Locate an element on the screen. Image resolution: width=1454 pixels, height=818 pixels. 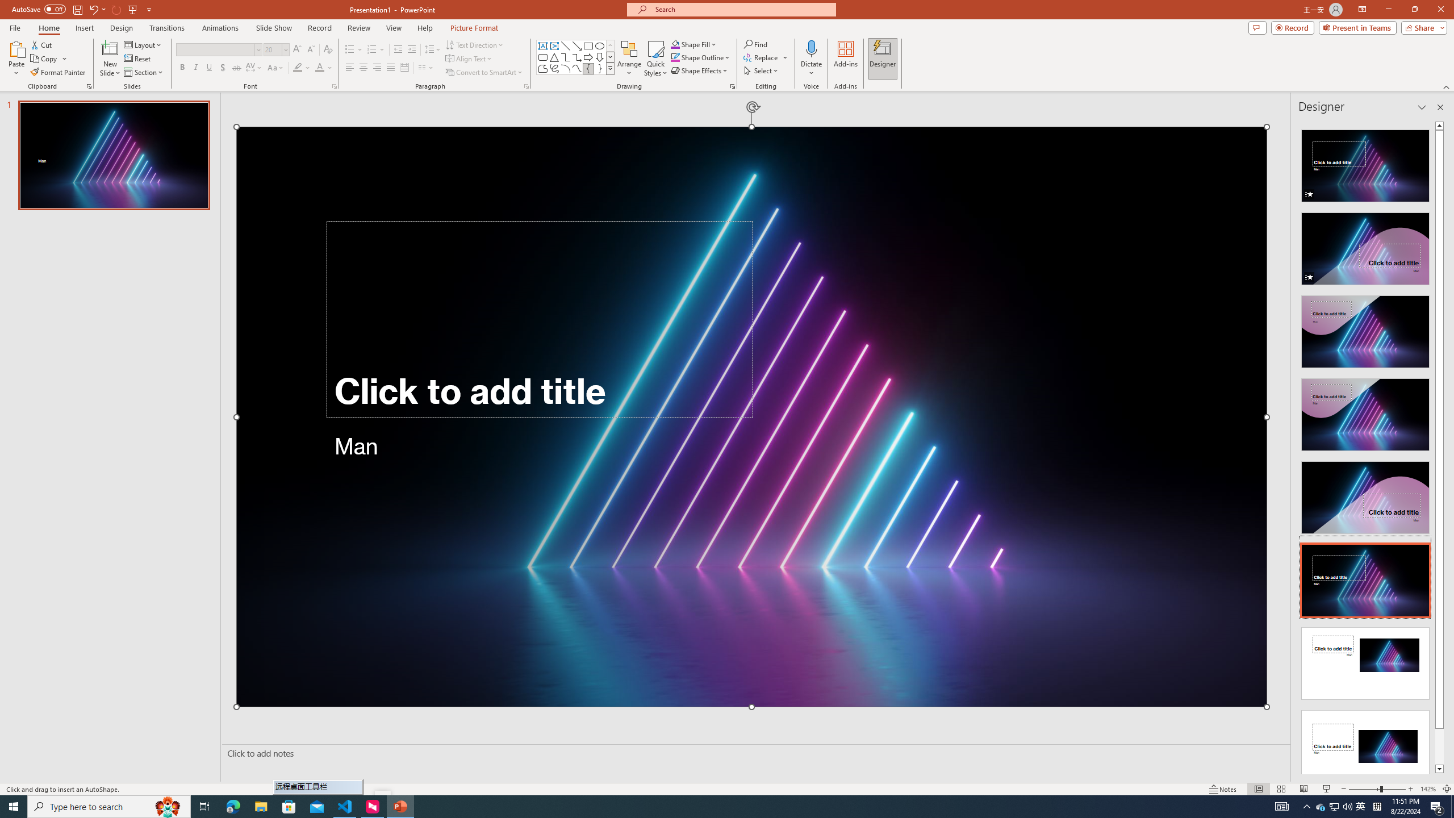
Design Idea with Animation is located at coordinates (1365, 245).